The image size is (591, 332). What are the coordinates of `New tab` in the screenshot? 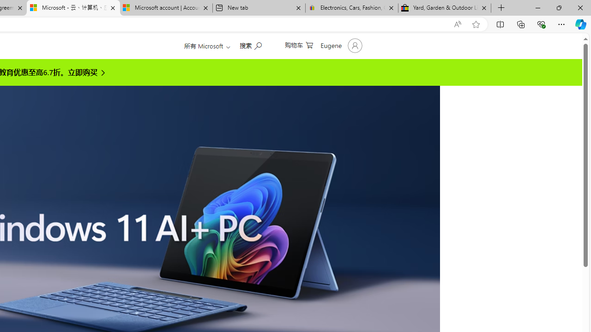 It's located at (259, 8).